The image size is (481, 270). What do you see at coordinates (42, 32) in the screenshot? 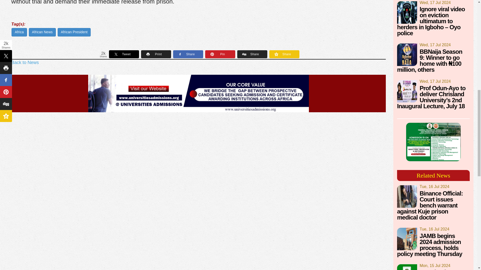
I see `African News` at bounding box center [42, 32].